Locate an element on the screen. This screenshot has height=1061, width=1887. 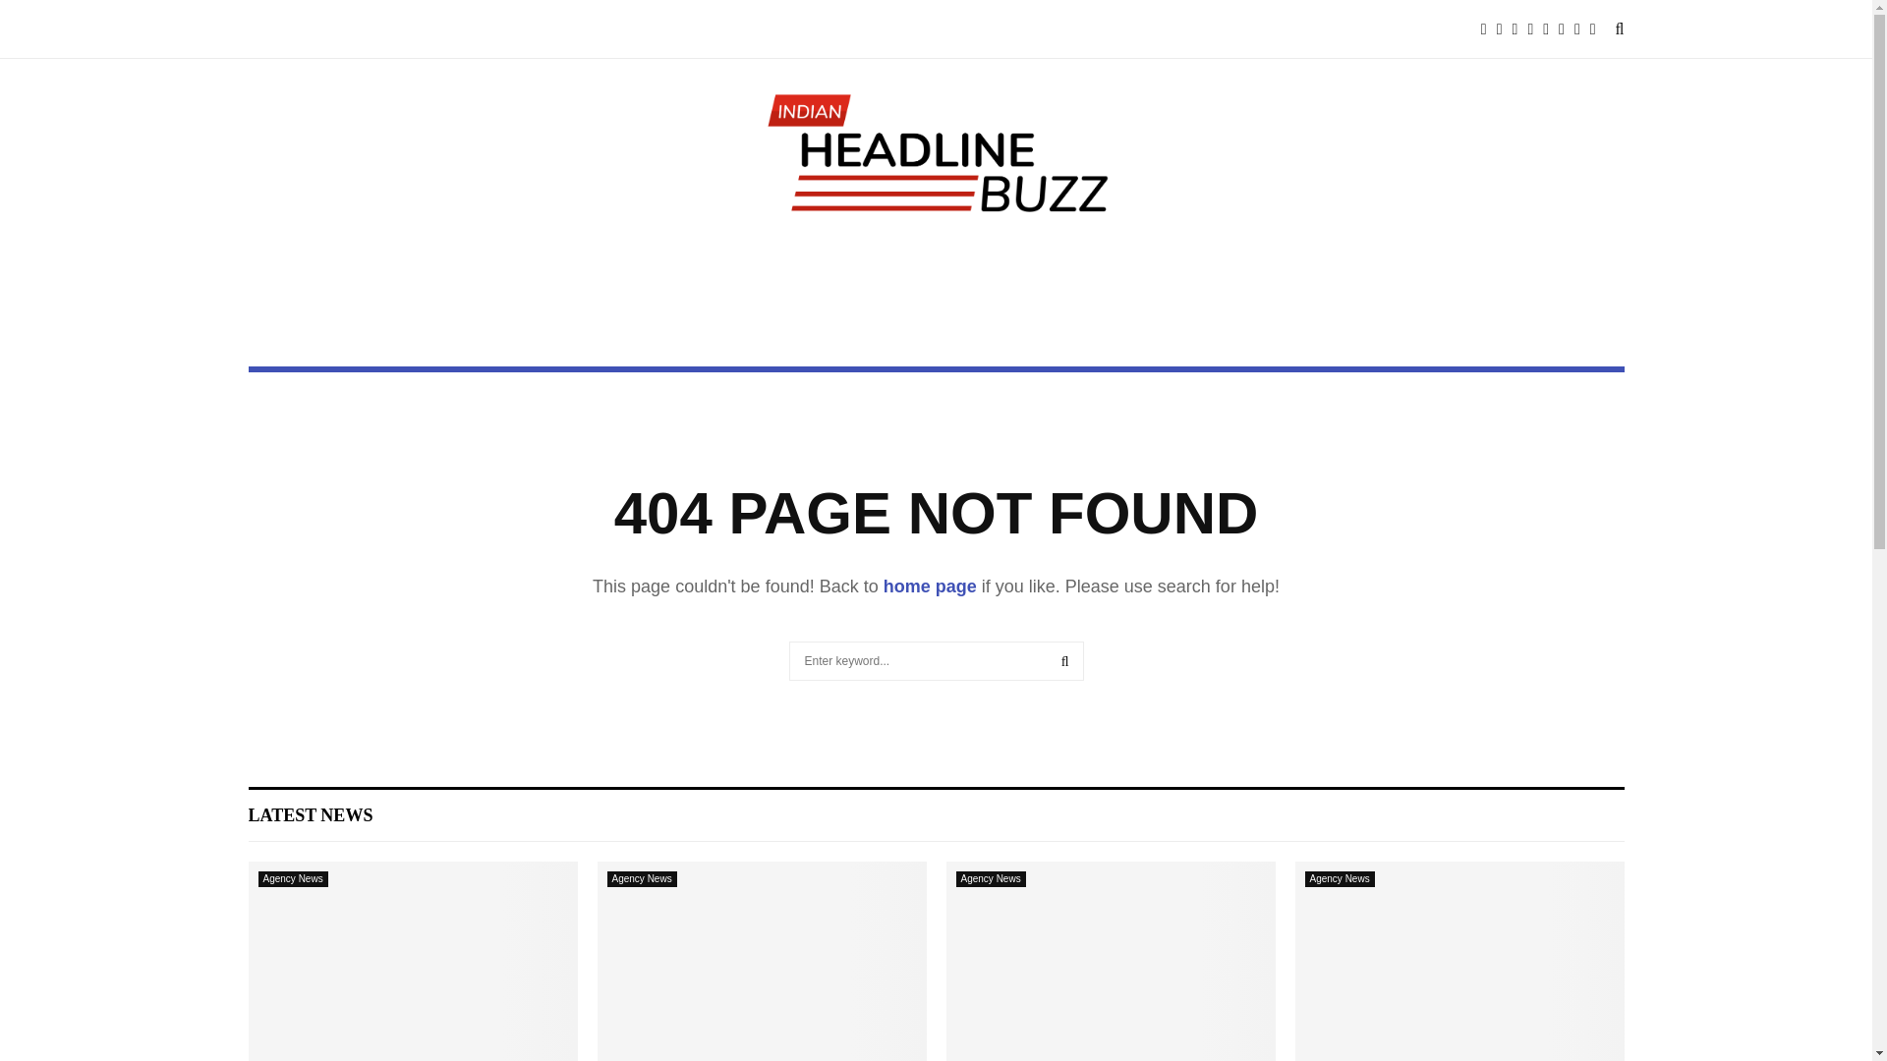
Agency News is located at coordinates (291, 878).